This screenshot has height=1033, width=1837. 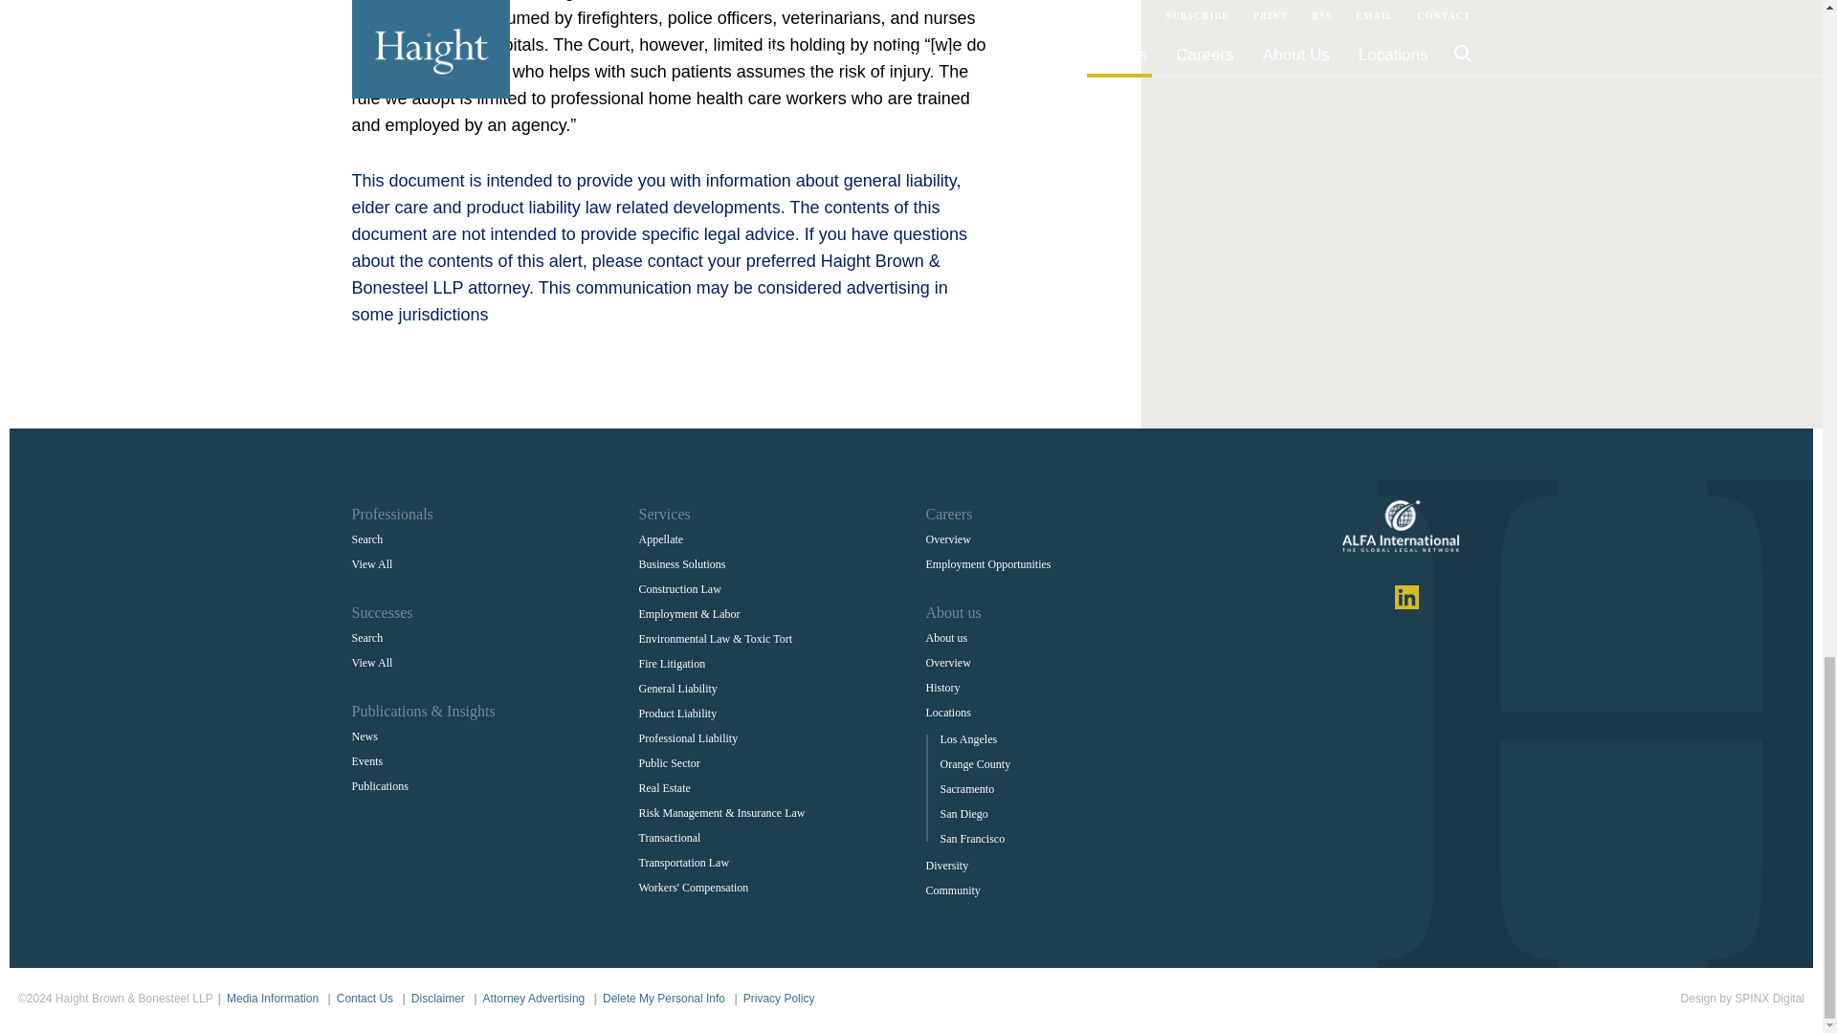 I want to click on Professional Liability, so click(x=689, y=737).